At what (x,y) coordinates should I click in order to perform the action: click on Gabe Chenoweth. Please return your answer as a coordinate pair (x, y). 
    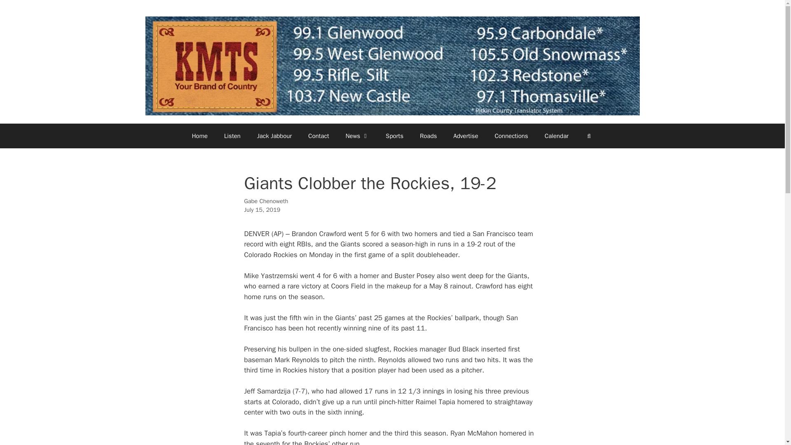
    Looking at the image, I should click on (265, 201).